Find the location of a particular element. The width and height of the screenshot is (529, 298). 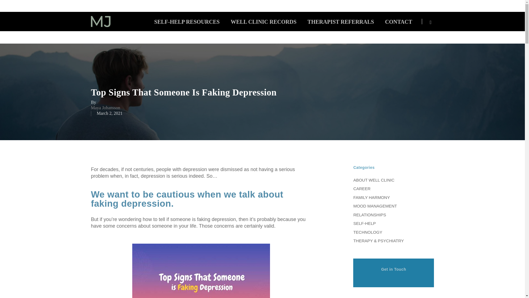

SELF-HELP RESOURCES is located at coordinates (187, 22).